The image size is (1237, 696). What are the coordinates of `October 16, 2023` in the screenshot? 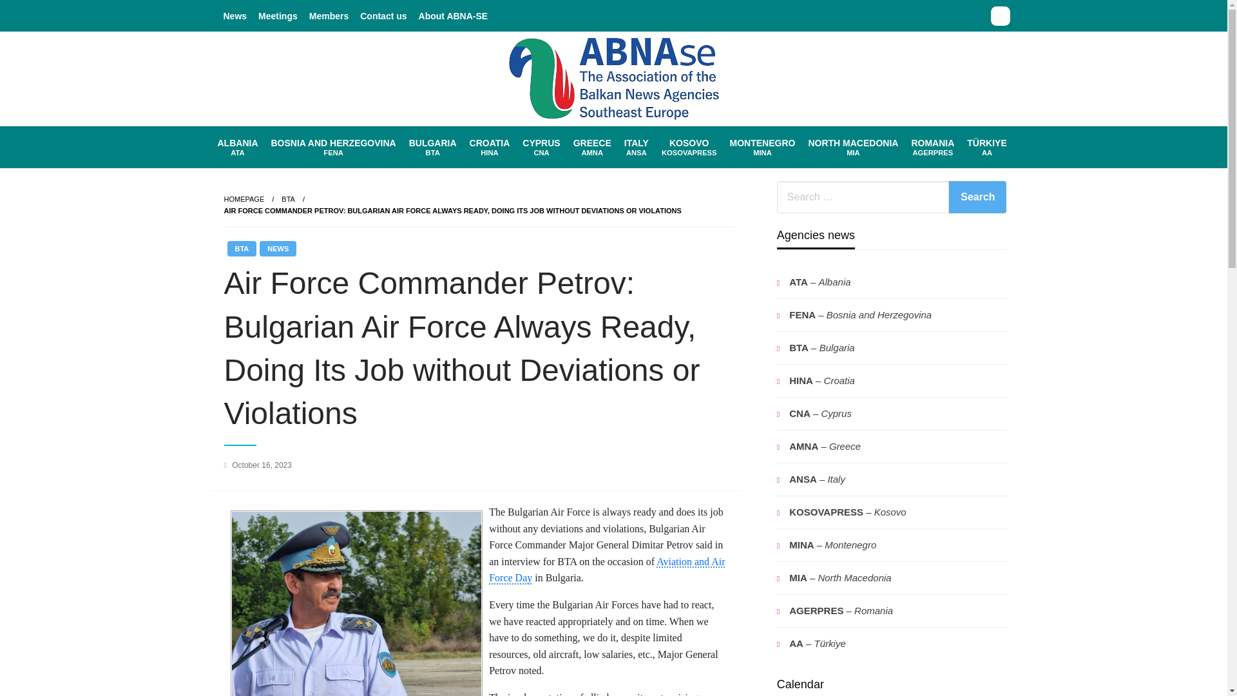 It's located at (278, 249).